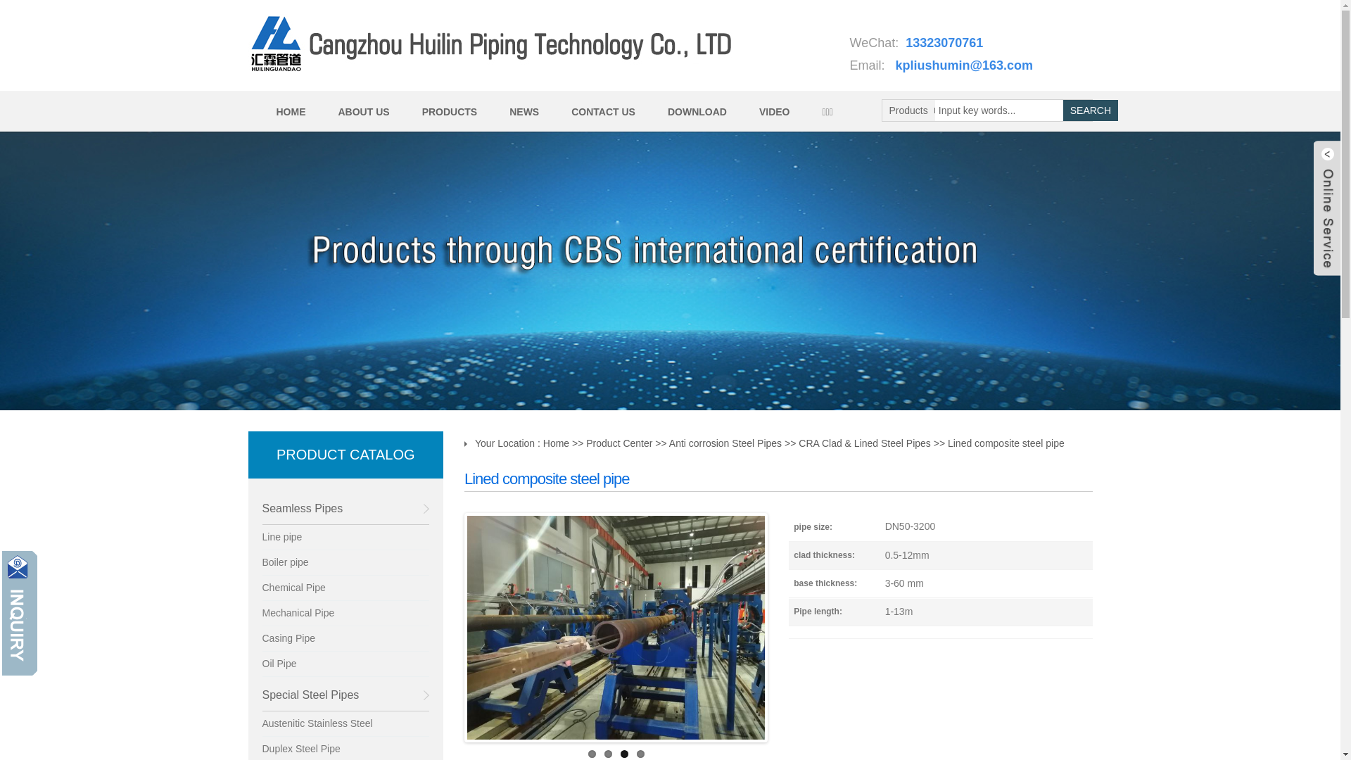  Describe the element at coordinates (619, 443) in the screenshot. I see `Product Center` at that location.